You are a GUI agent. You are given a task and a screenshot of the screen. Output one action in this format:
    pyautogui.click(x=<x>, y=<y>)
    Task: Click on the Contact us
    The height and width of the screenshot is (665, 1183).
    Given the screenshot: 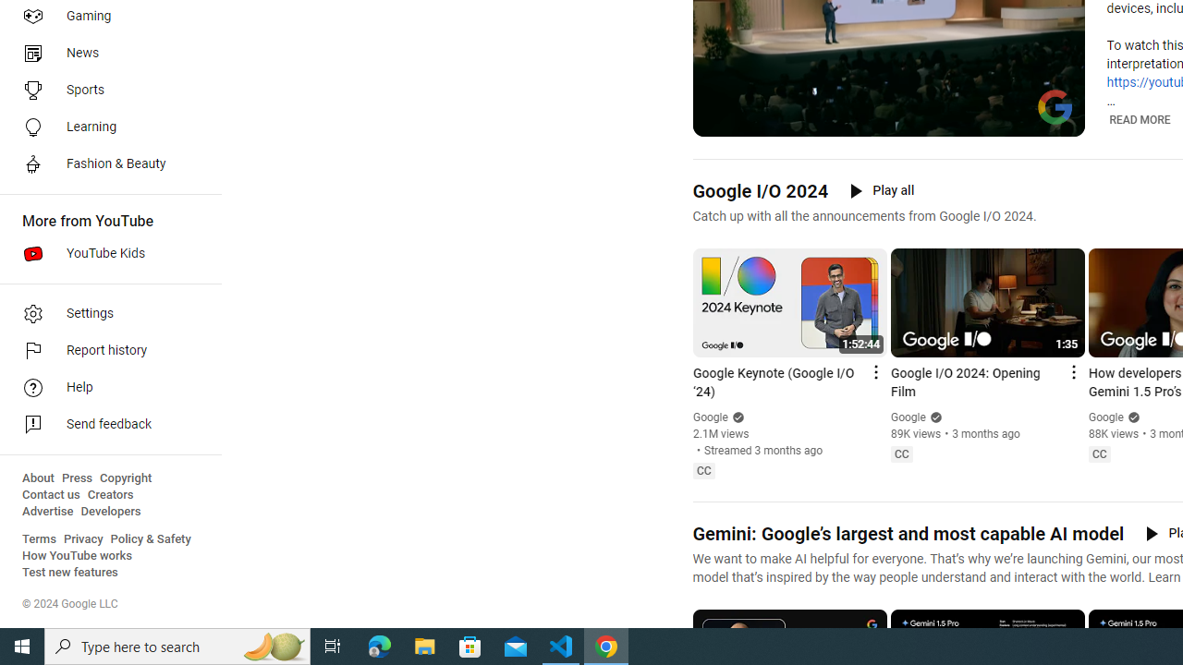 What is the action you would take?
    pyautogui.click(x=52, y=495)
    